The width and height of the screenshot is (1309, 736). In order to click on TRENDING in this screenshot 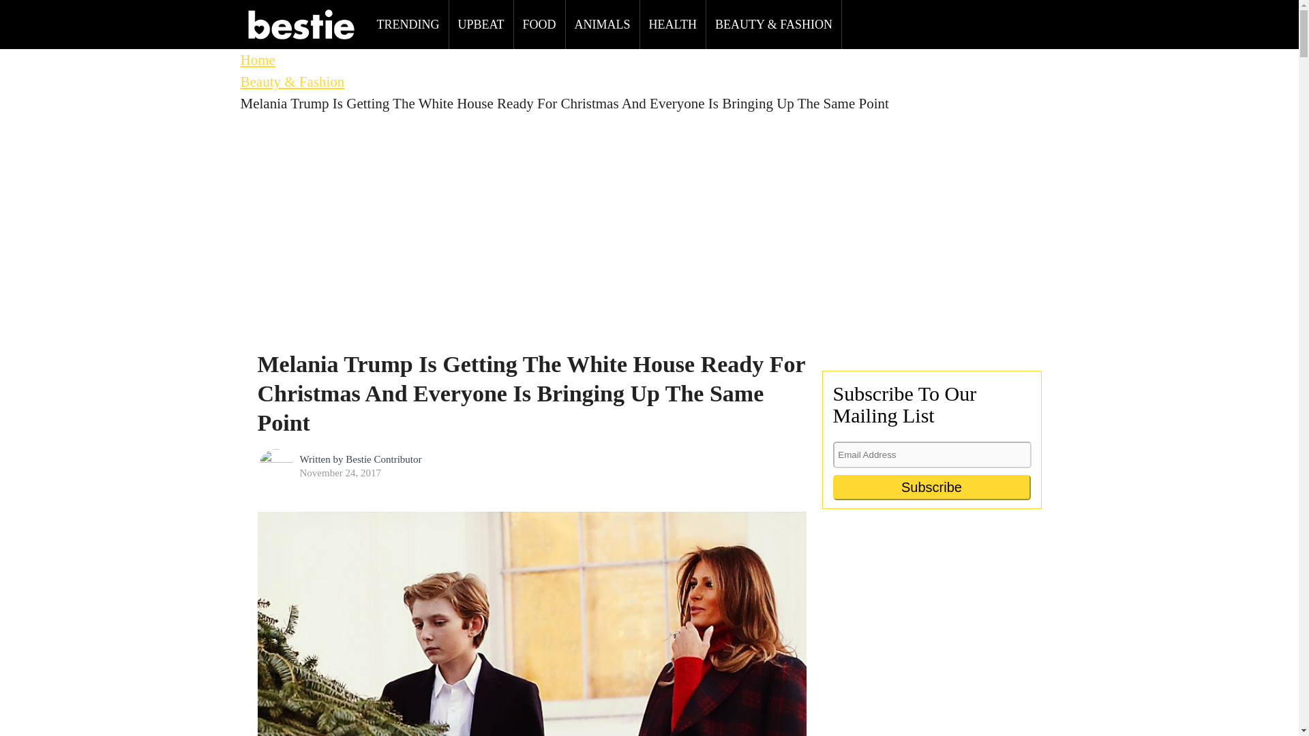, I will do `click(408, 25)`.